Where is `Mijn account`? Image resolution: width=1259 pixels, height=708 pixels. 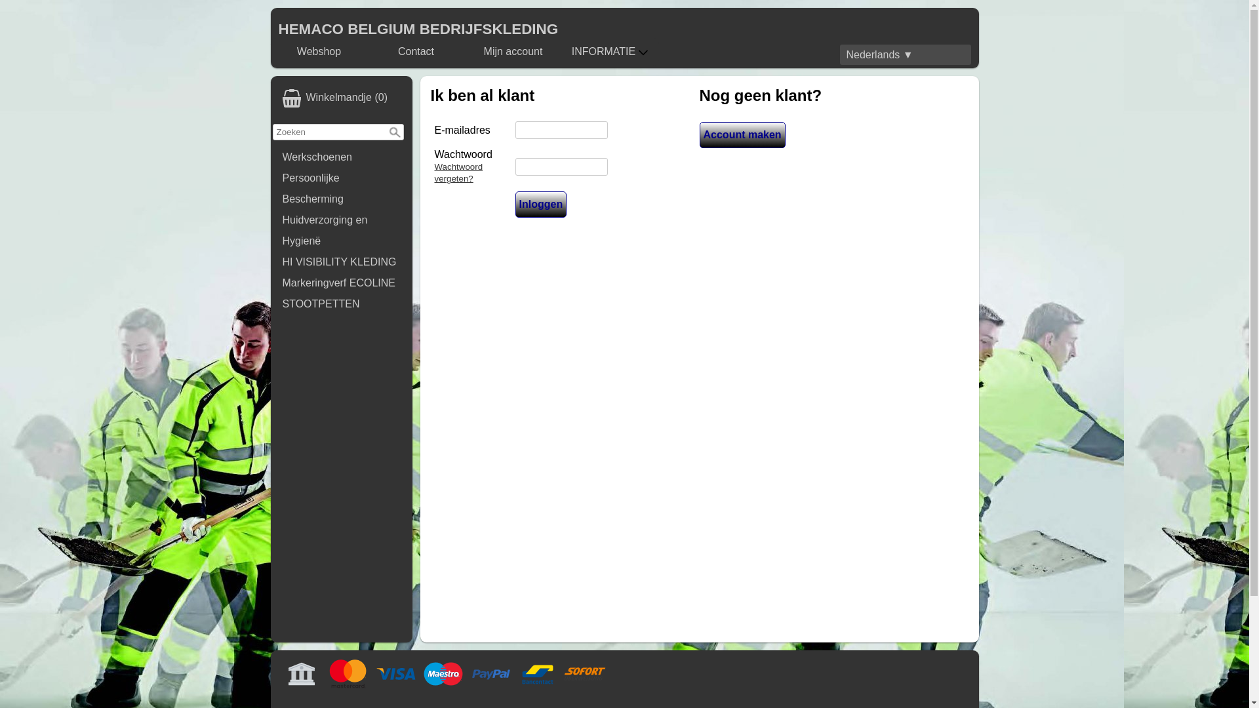 Mijn account is located at coordinates (513, 52).